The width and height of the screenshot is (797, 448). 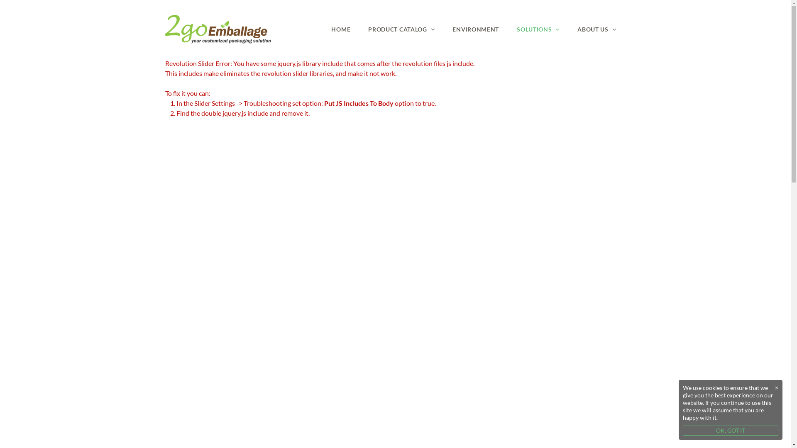 What do you see at coordinates (538, 29) in the screenshot?
I see `SOLUTIONS` at bounding box center [538, 29].